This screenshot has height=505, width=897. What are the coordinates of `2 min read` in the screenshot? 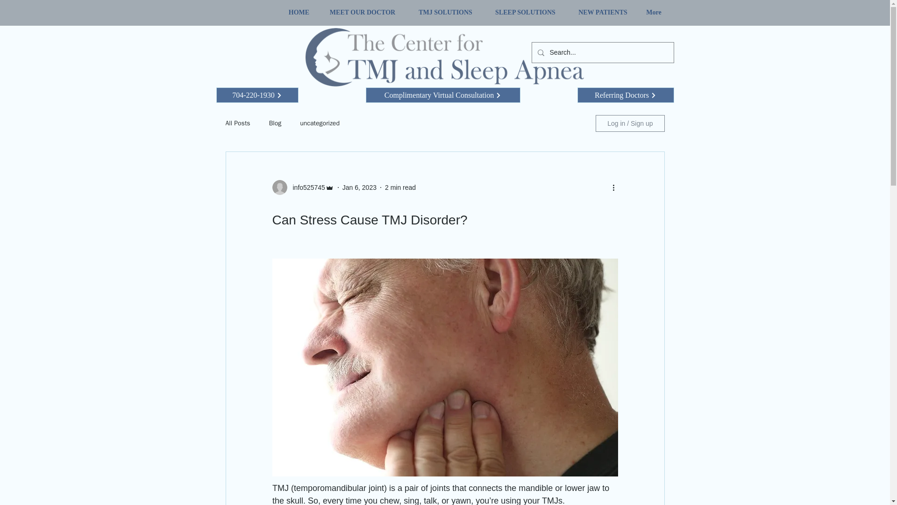 It's located at (400, 187).